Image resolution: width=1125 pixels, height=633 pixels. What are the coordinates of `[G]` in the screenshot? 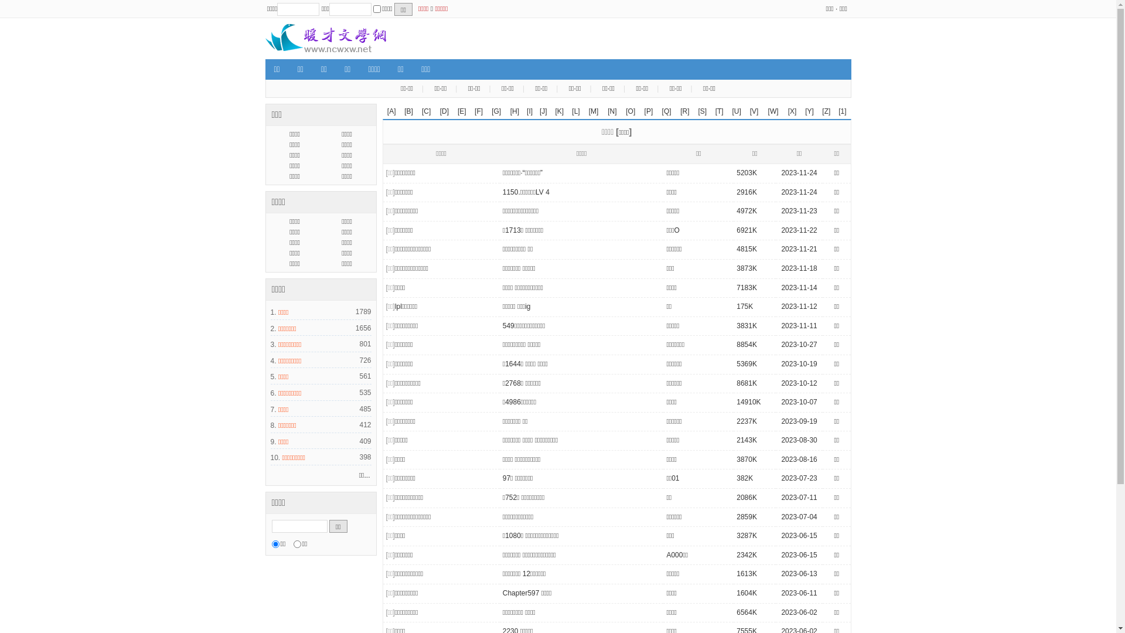 It's located at (496, 111).